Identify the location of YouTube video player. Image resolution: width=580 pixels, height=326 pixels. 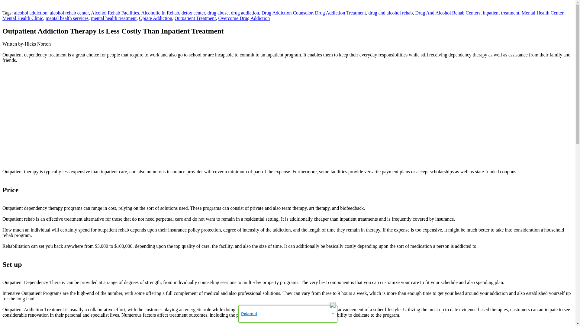
(87, 116).